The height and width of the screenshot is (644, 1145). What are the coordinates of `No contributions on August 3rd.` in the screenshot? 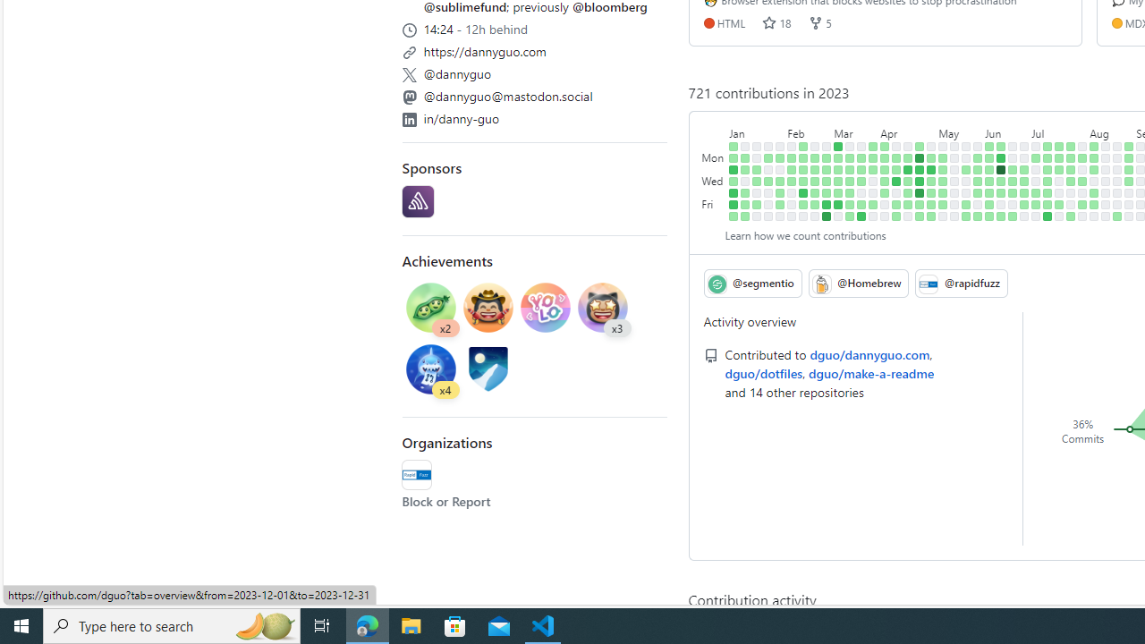 It's located at (1082, 193).